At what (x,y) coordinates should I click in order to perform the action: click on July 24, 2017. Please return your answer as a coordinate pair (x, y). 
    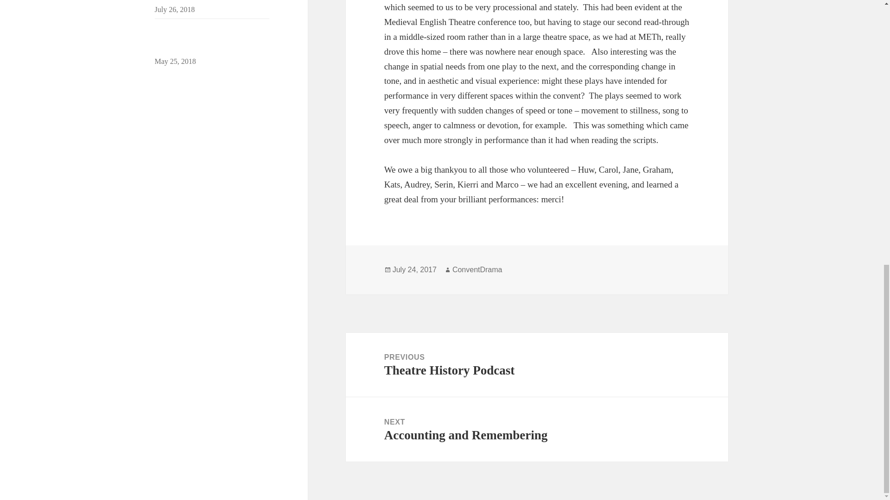
    Looking at the image, I should click on (537, 429).